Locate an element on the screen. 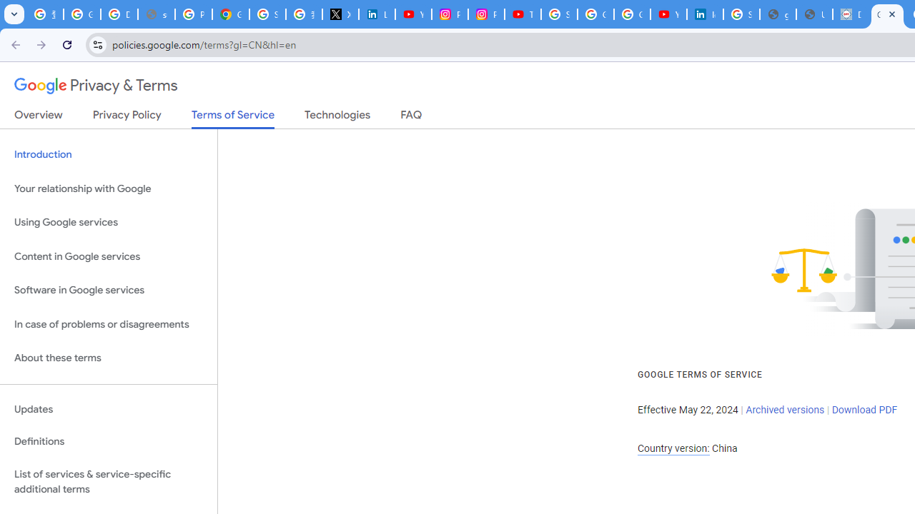  Close is located at coordinates (892, 14).